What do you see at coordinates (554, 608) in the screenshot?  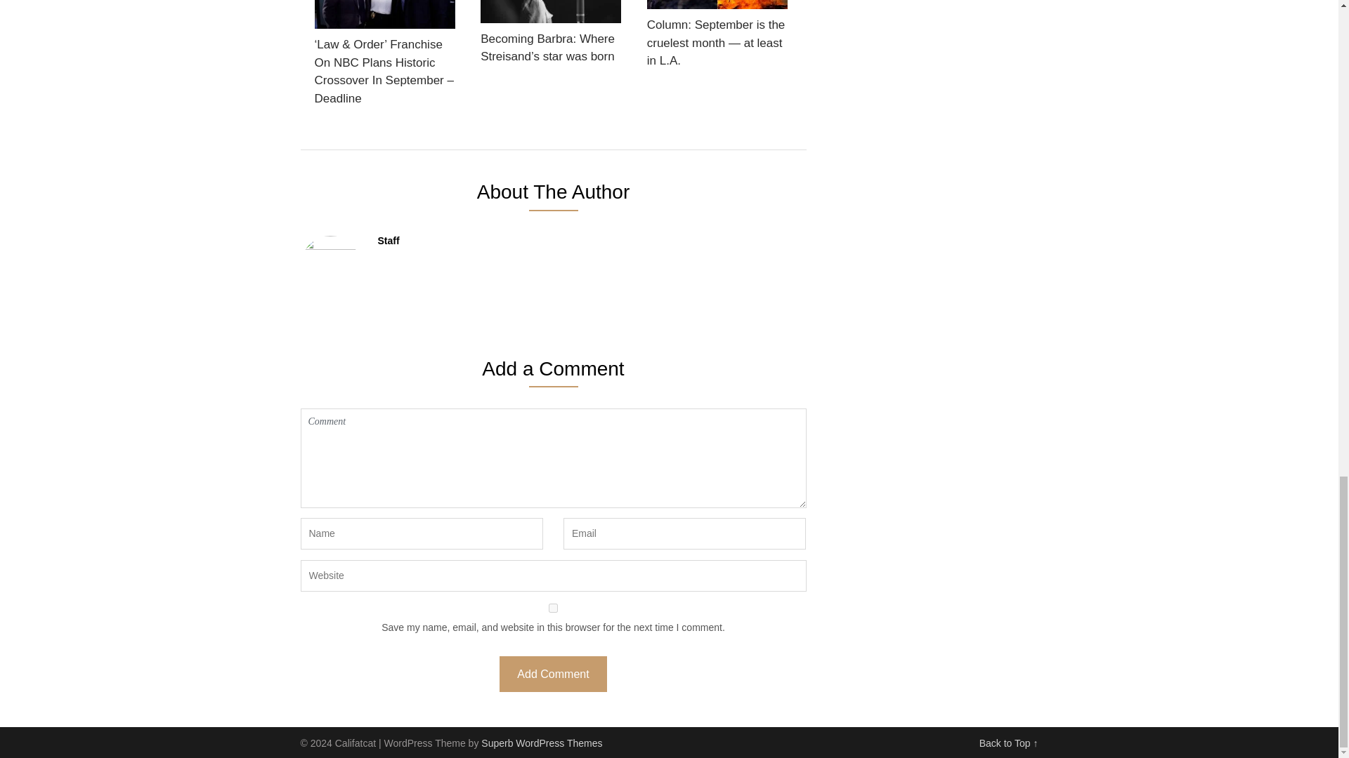 I see `yes` at bounding box center [554, 608].